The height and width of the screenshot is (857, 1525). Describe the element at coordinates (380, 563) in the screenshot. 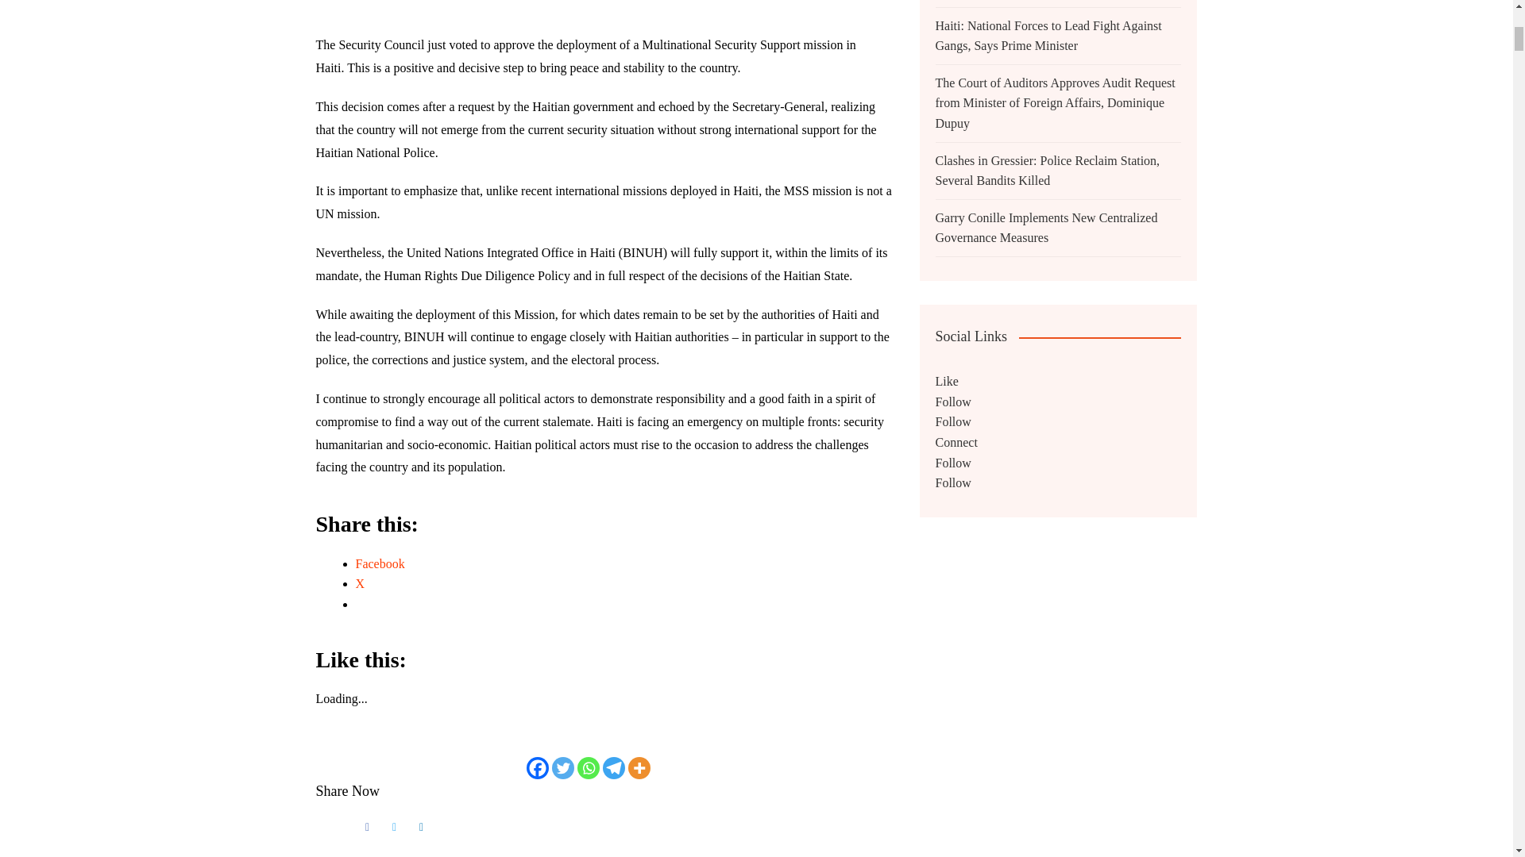

I see `Facebook` at that location.